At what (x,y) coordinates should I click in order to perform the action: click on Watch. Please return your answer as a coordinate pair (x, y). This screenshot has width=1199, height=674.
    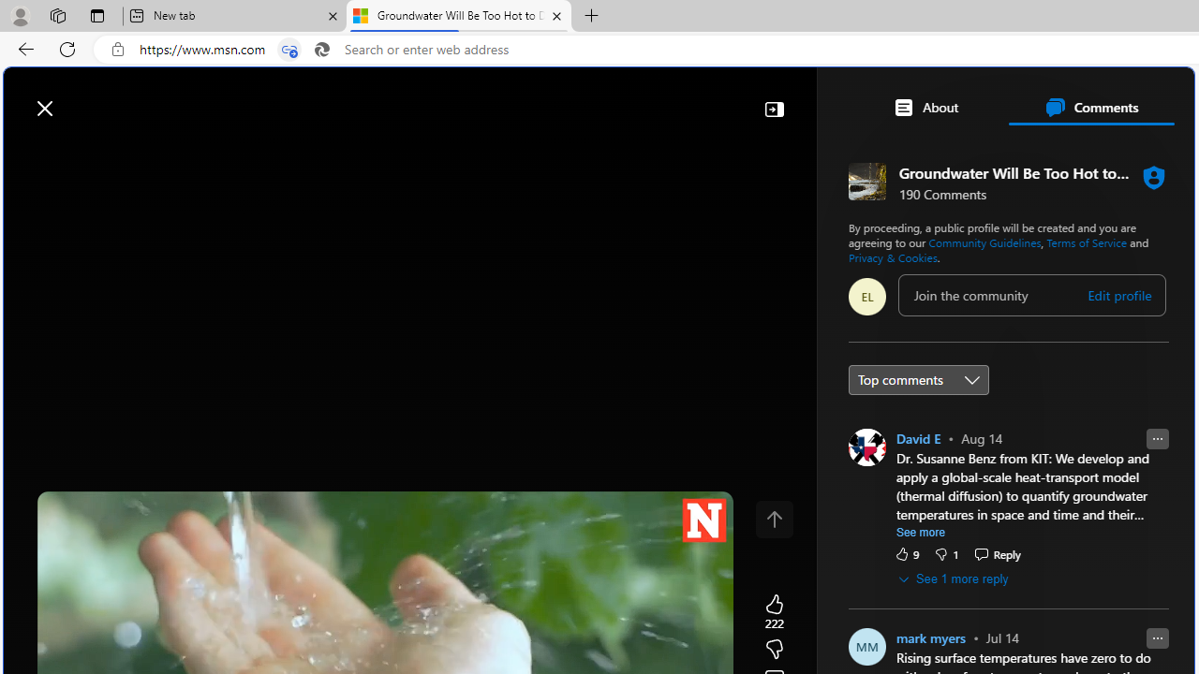
    Looking at the image, I should click on (241, 152).